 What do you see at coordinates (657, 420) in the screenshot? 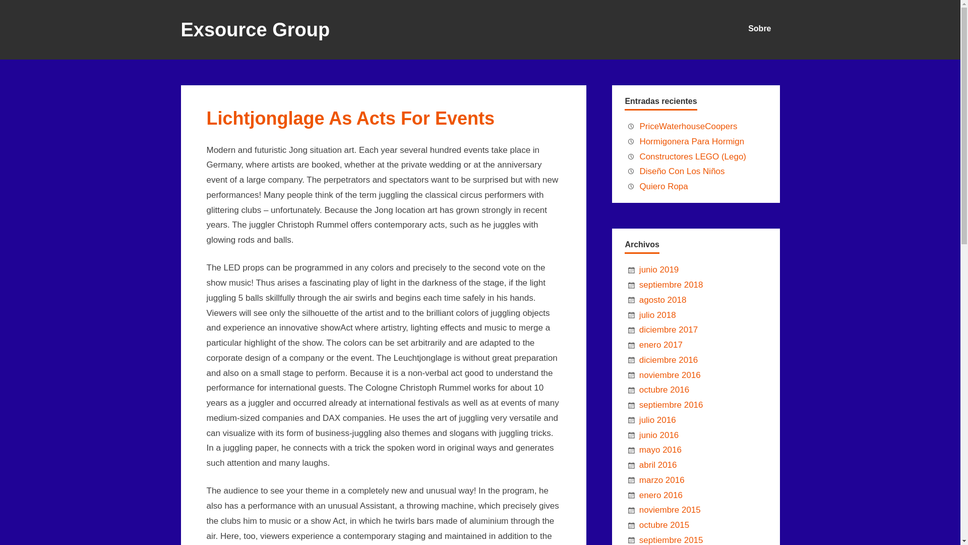
I see `julio 2016` at bounding box center [657, 420].